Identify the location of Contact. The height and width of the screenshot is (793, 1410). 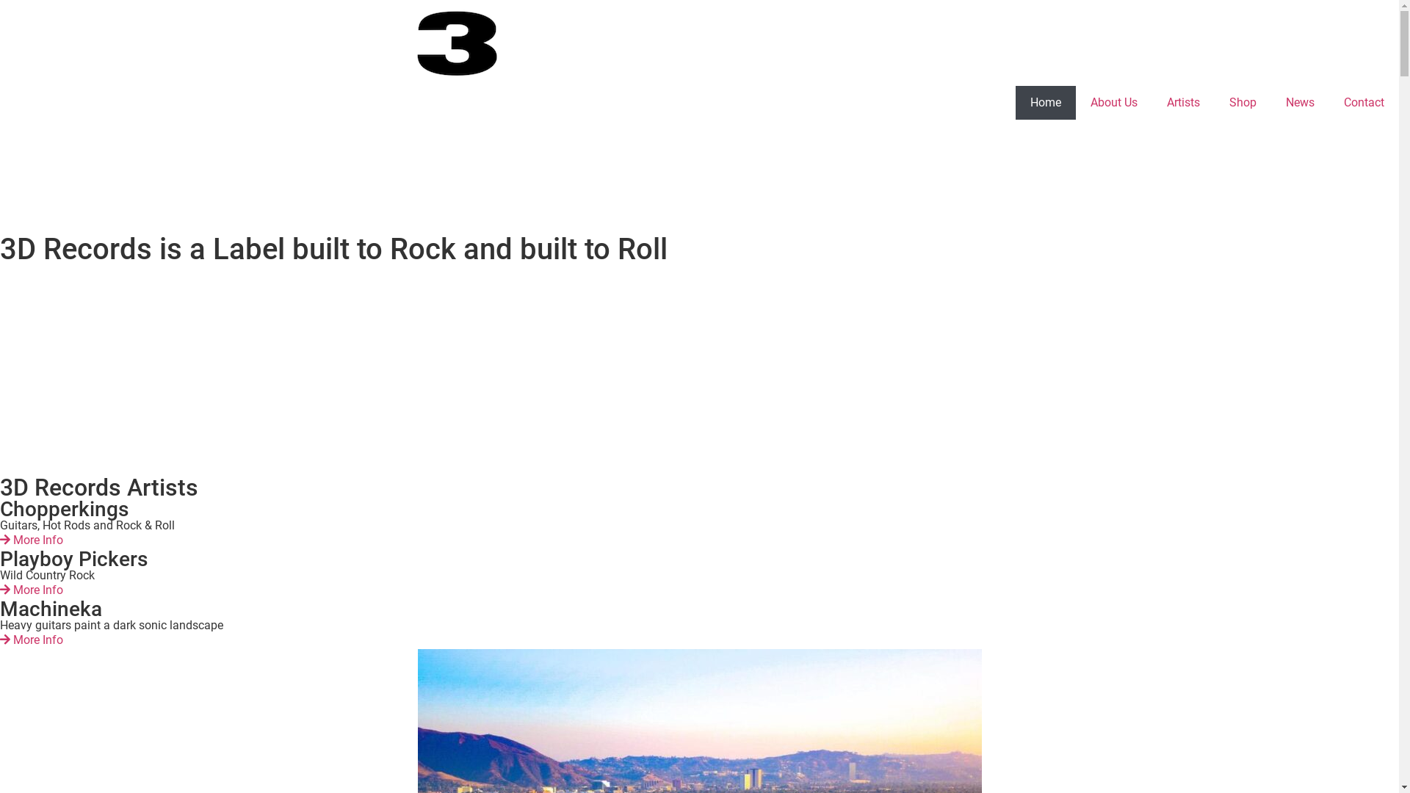
(1364, 103).